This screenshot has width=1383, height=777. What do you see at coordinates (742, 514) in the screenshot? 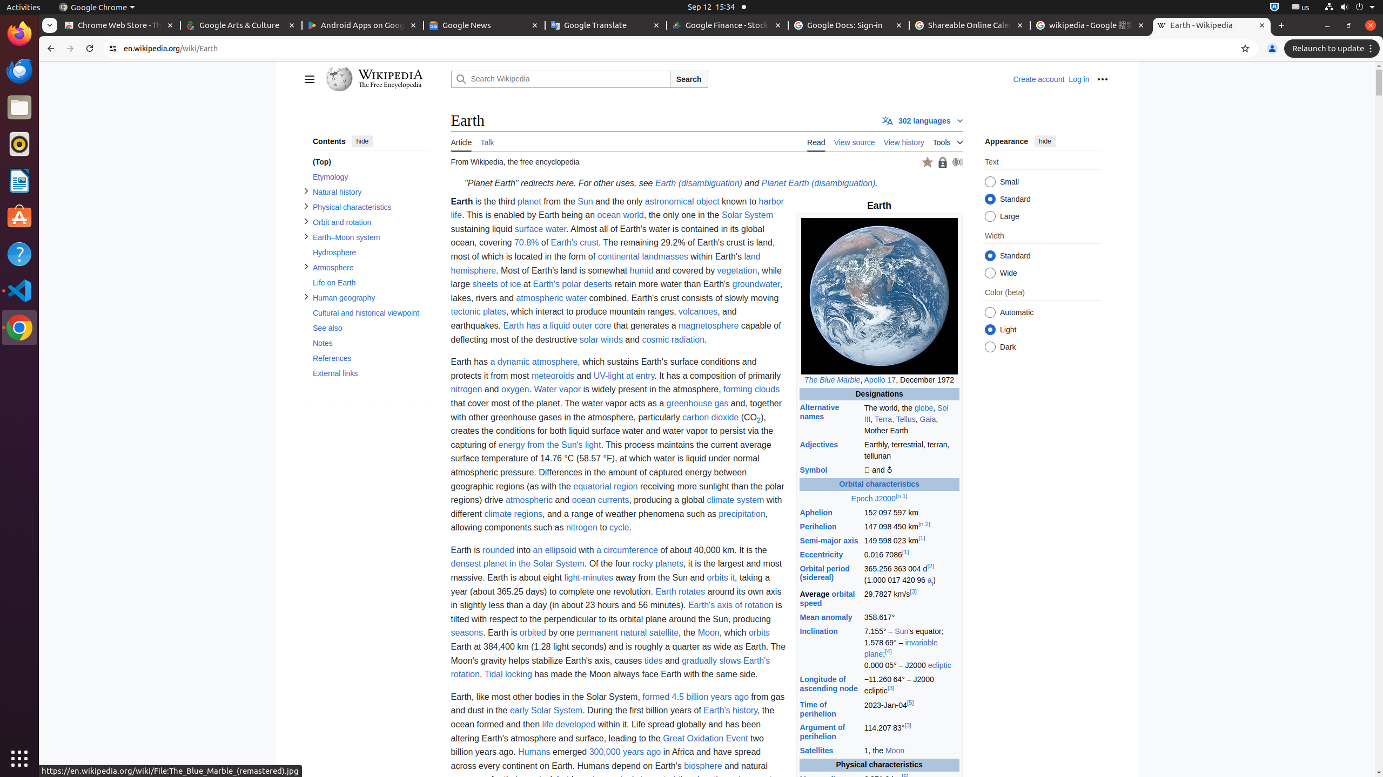
I see `precipitation` at bounding box center [742, 514].